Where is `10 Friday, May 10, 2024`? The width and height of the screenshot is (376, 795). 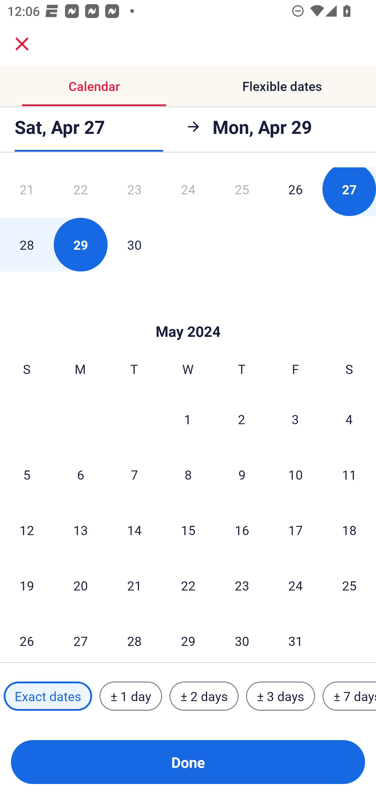 10 Friday, May 10, 2024 is located at coordinates (296, 474).